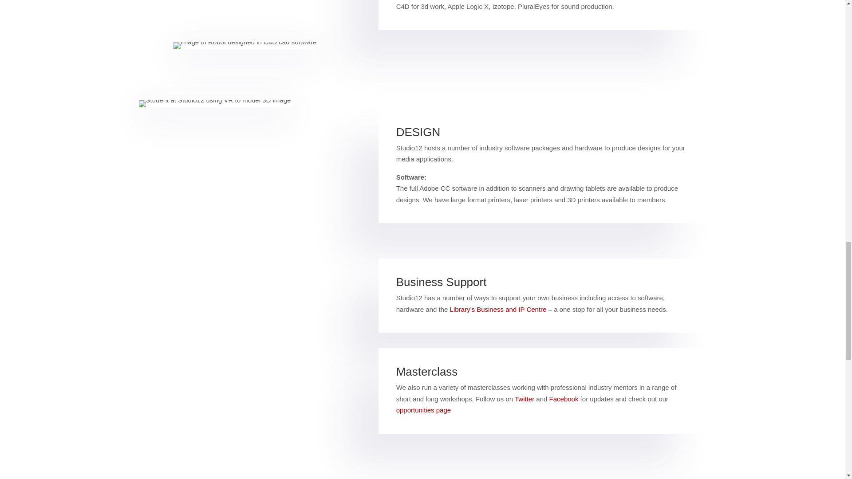 This screenshot has height=479, width=852. I want to click on Facebook, so click(564, 399).